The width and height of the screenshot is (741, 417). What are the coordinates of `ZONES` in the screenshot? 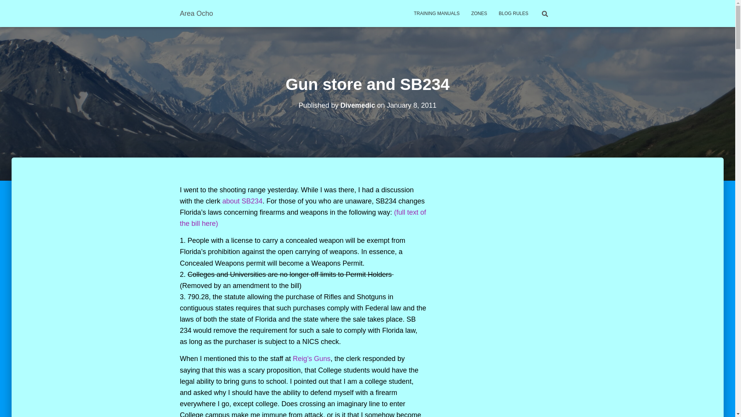 It's located at (479, 13).